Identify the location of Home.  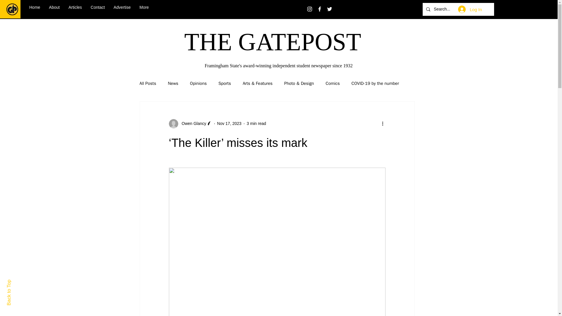
(35, 9).